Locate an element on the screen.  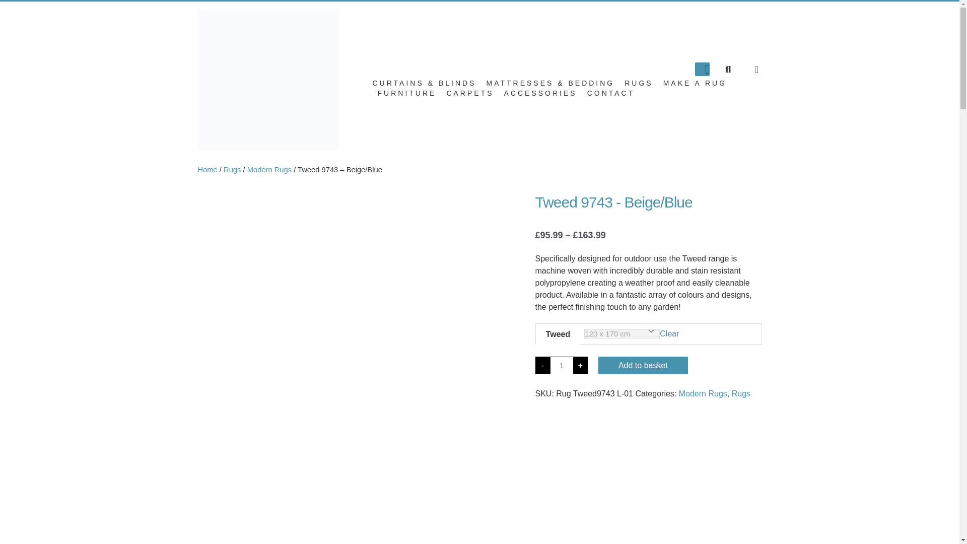
RUGS is located at coordinates (639, 83).